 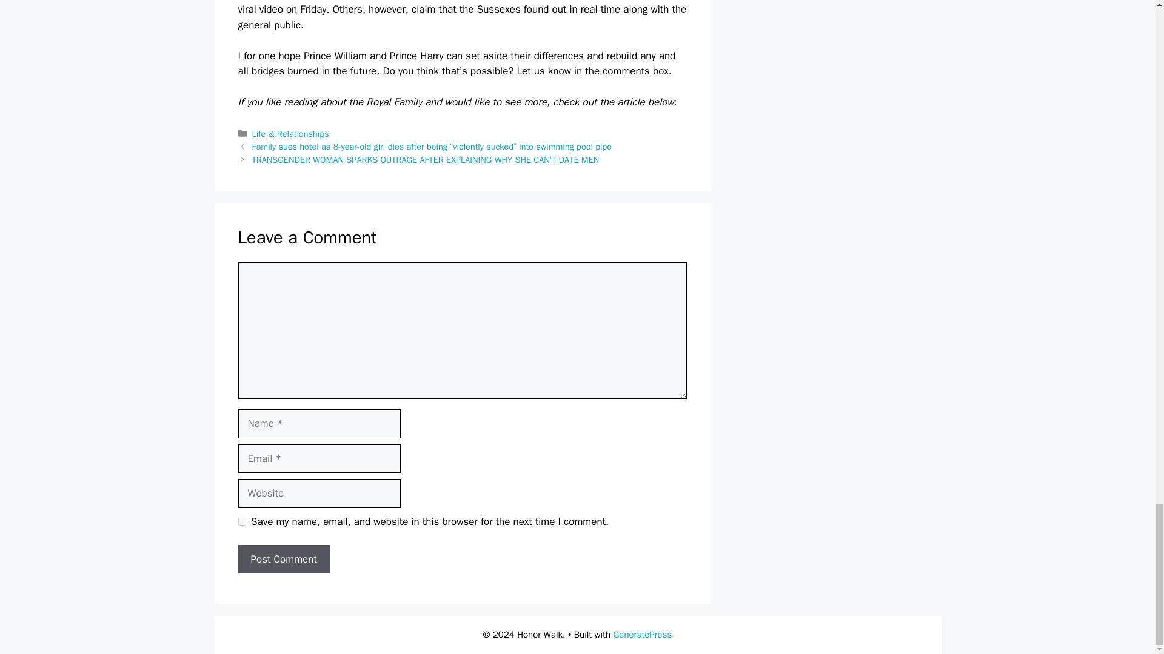 I want to click on Post Comment, so click(x=283, y=560).